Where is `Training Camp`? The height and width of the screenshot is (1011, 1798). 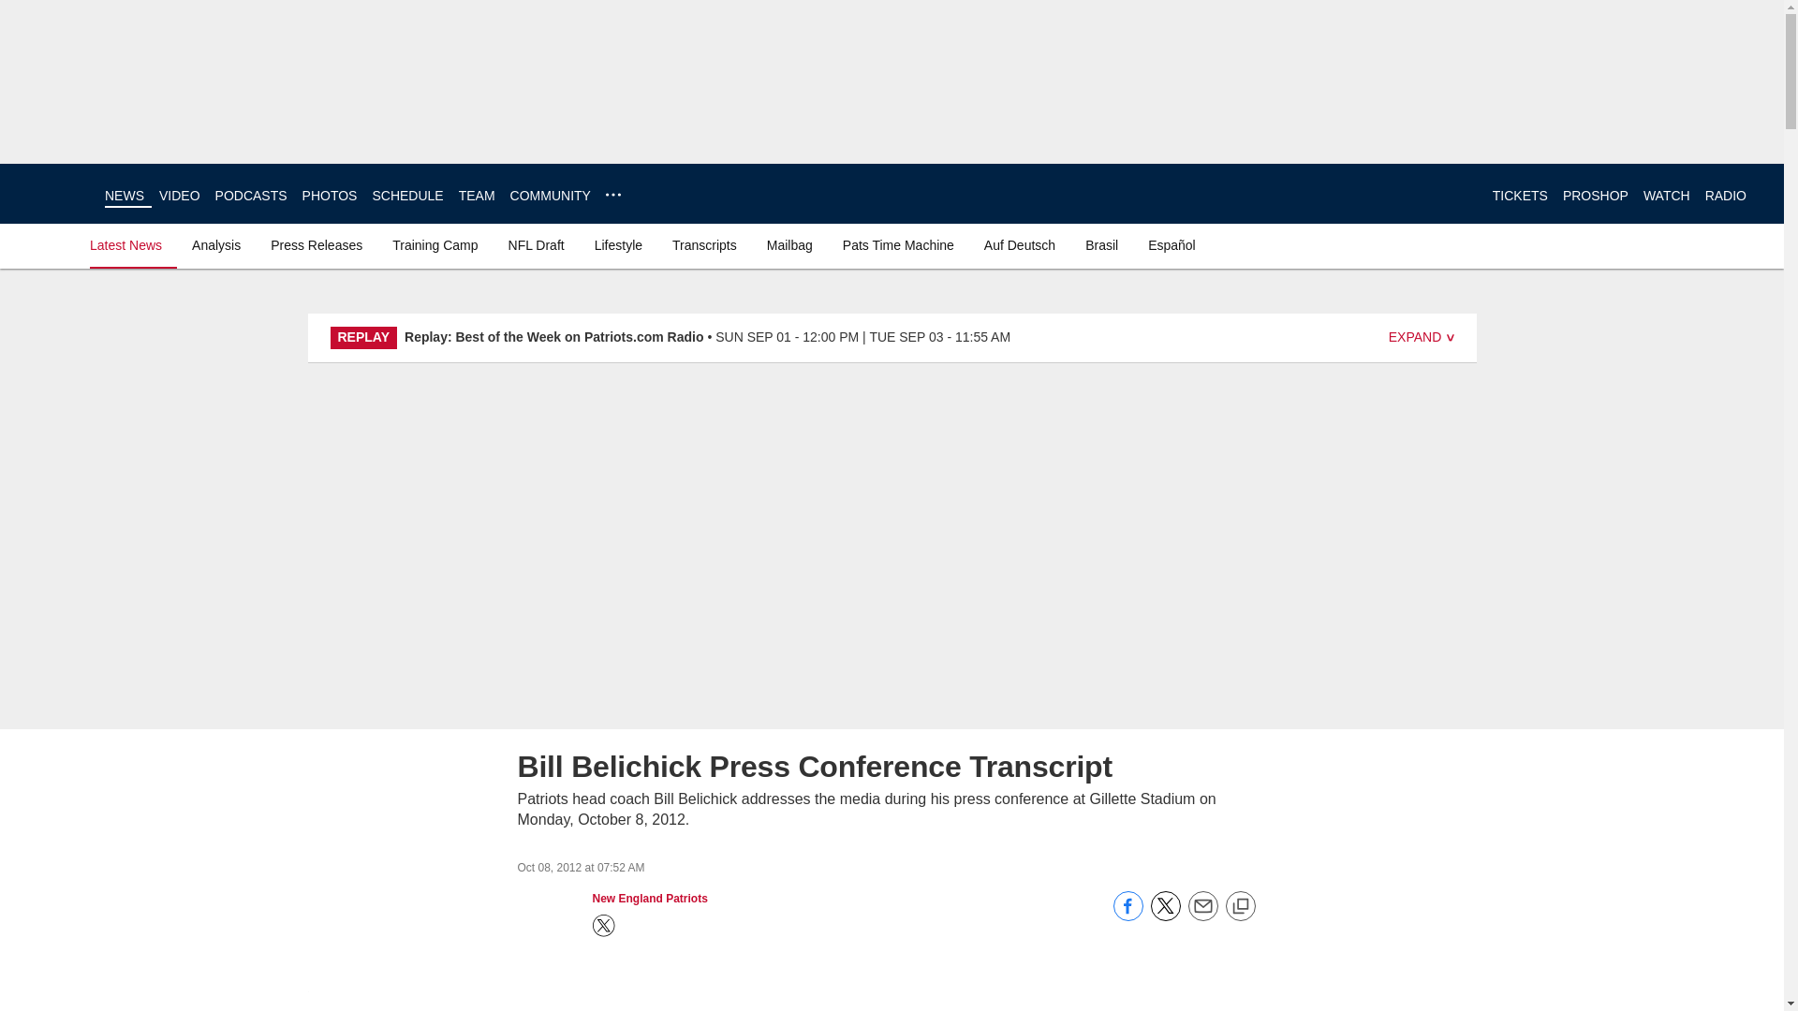 Training Camp is located at coordinates (435, 245).